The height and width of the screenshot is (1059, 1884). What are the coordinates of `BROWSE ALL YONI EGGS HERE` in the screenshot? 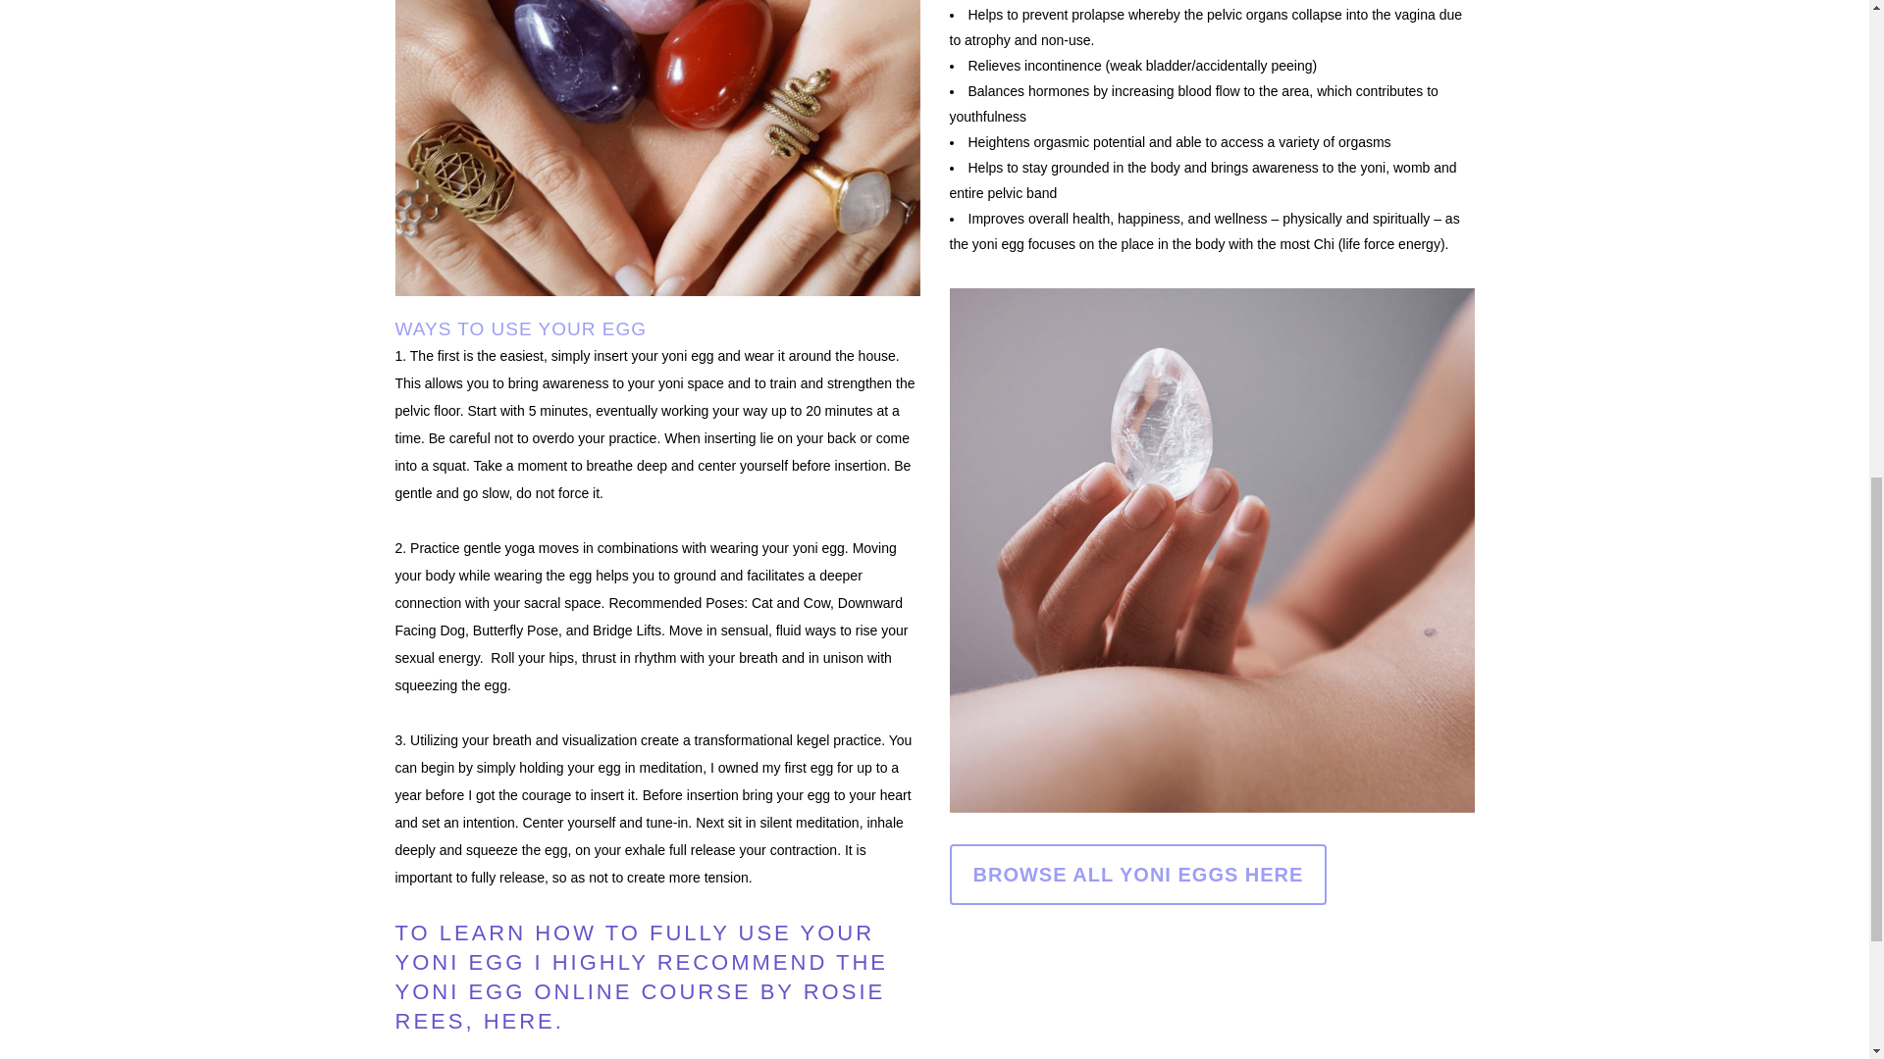 It's located at (1138, 875).